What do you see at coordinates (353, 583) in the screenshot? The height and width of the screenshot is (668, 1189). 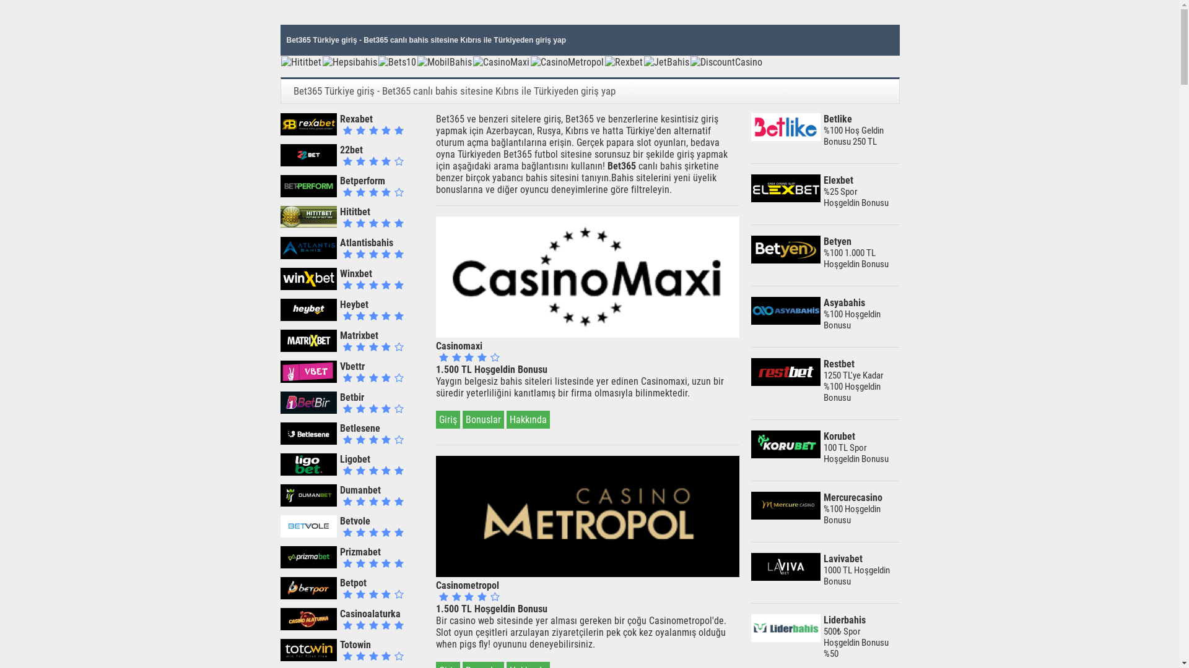 I see `Betpot` at bounding box center [353, 583].